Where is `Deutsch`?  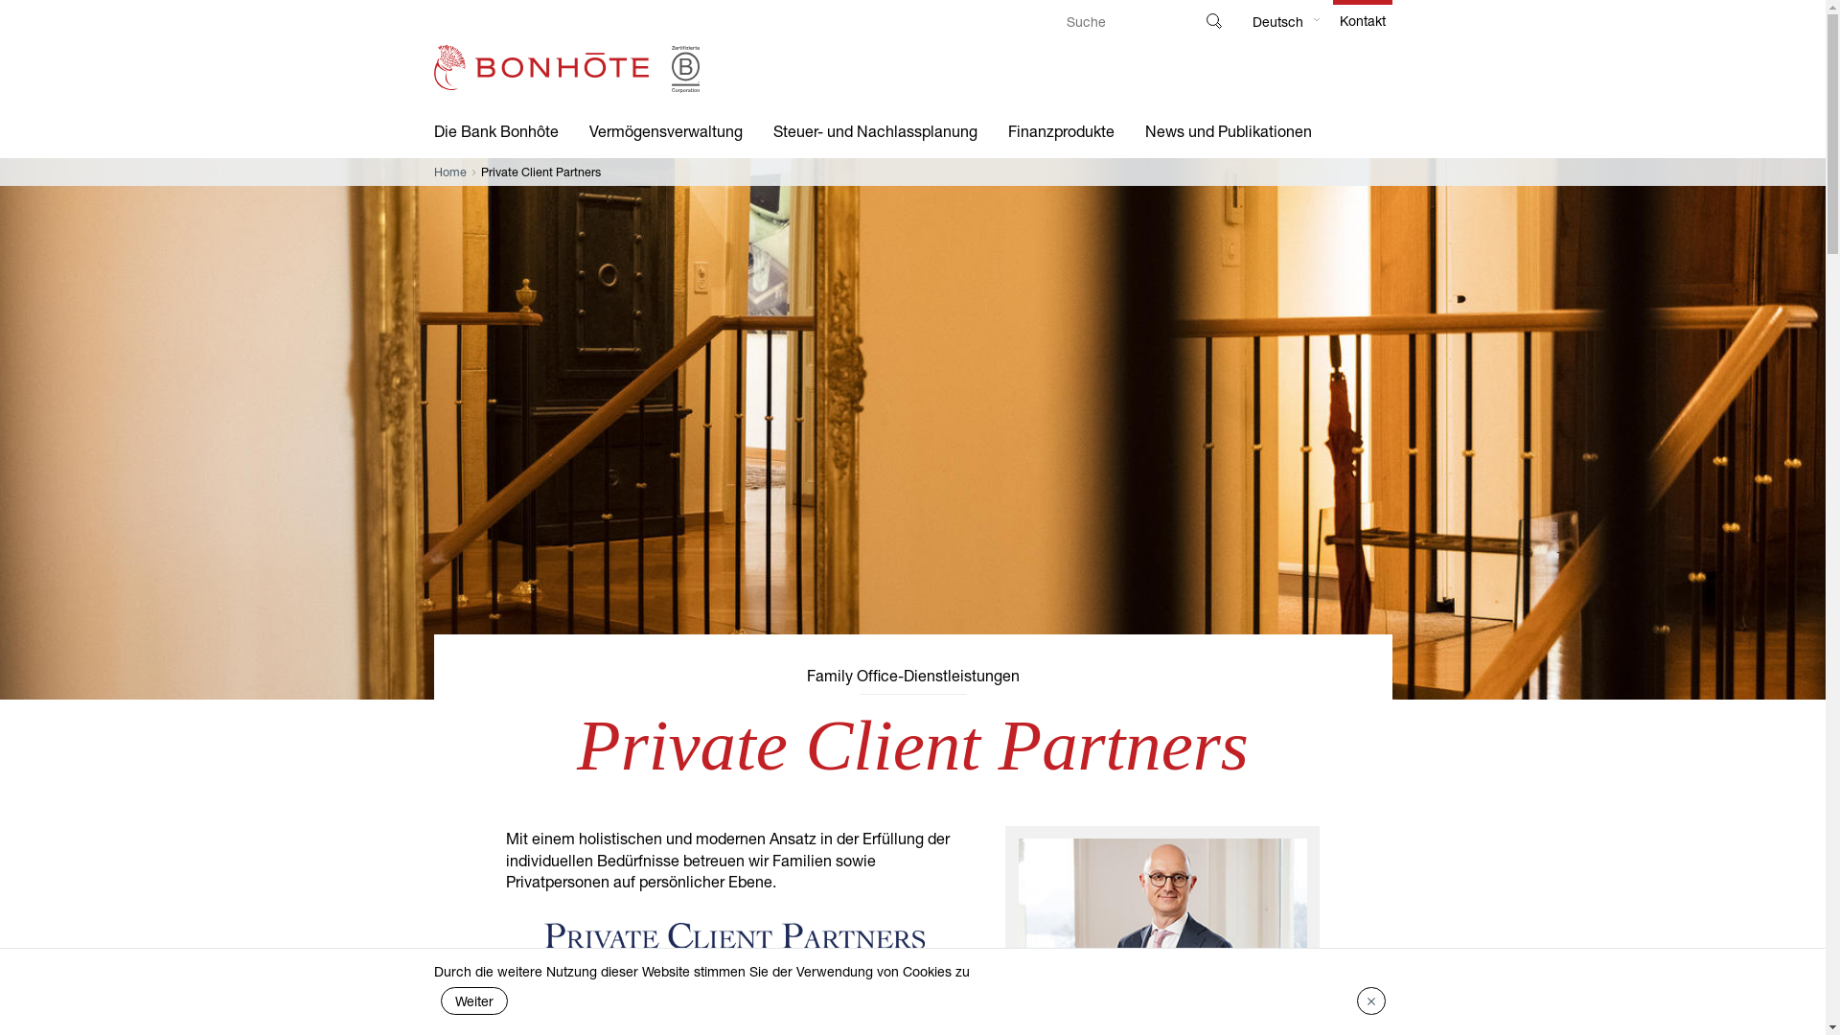 Deutsch is located at coordinates (1276, 21).